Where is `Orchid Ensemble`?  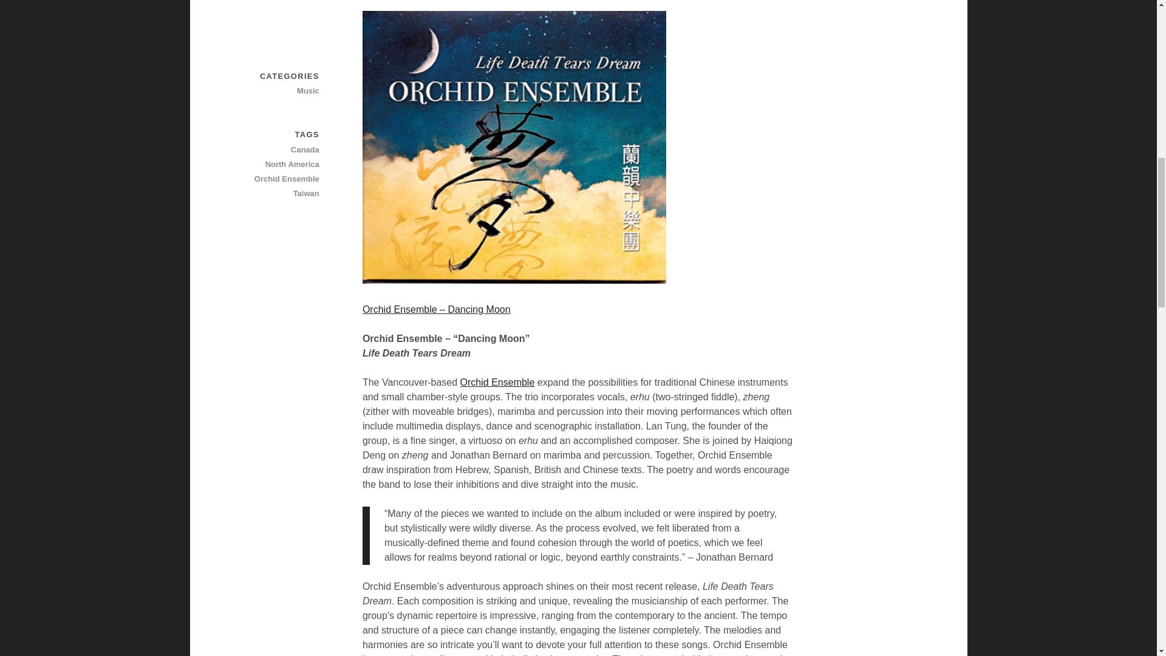
Orchid Ensemble is located at coordinates (276, 179).